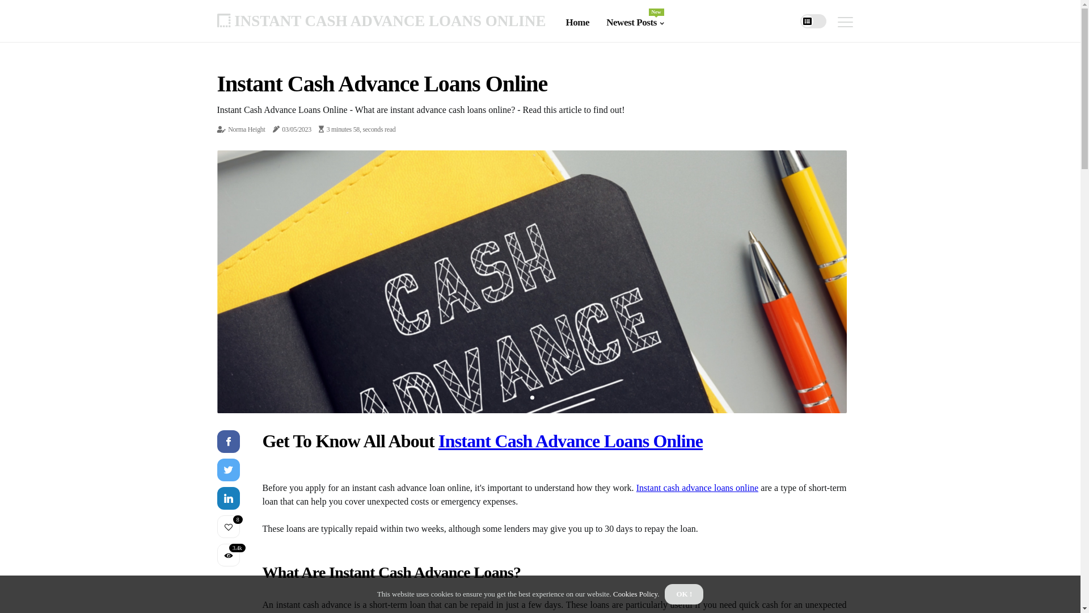 Image resolution: width=1089 pixels, height=613 pixels. I want to click on 8, so click(228, 527).